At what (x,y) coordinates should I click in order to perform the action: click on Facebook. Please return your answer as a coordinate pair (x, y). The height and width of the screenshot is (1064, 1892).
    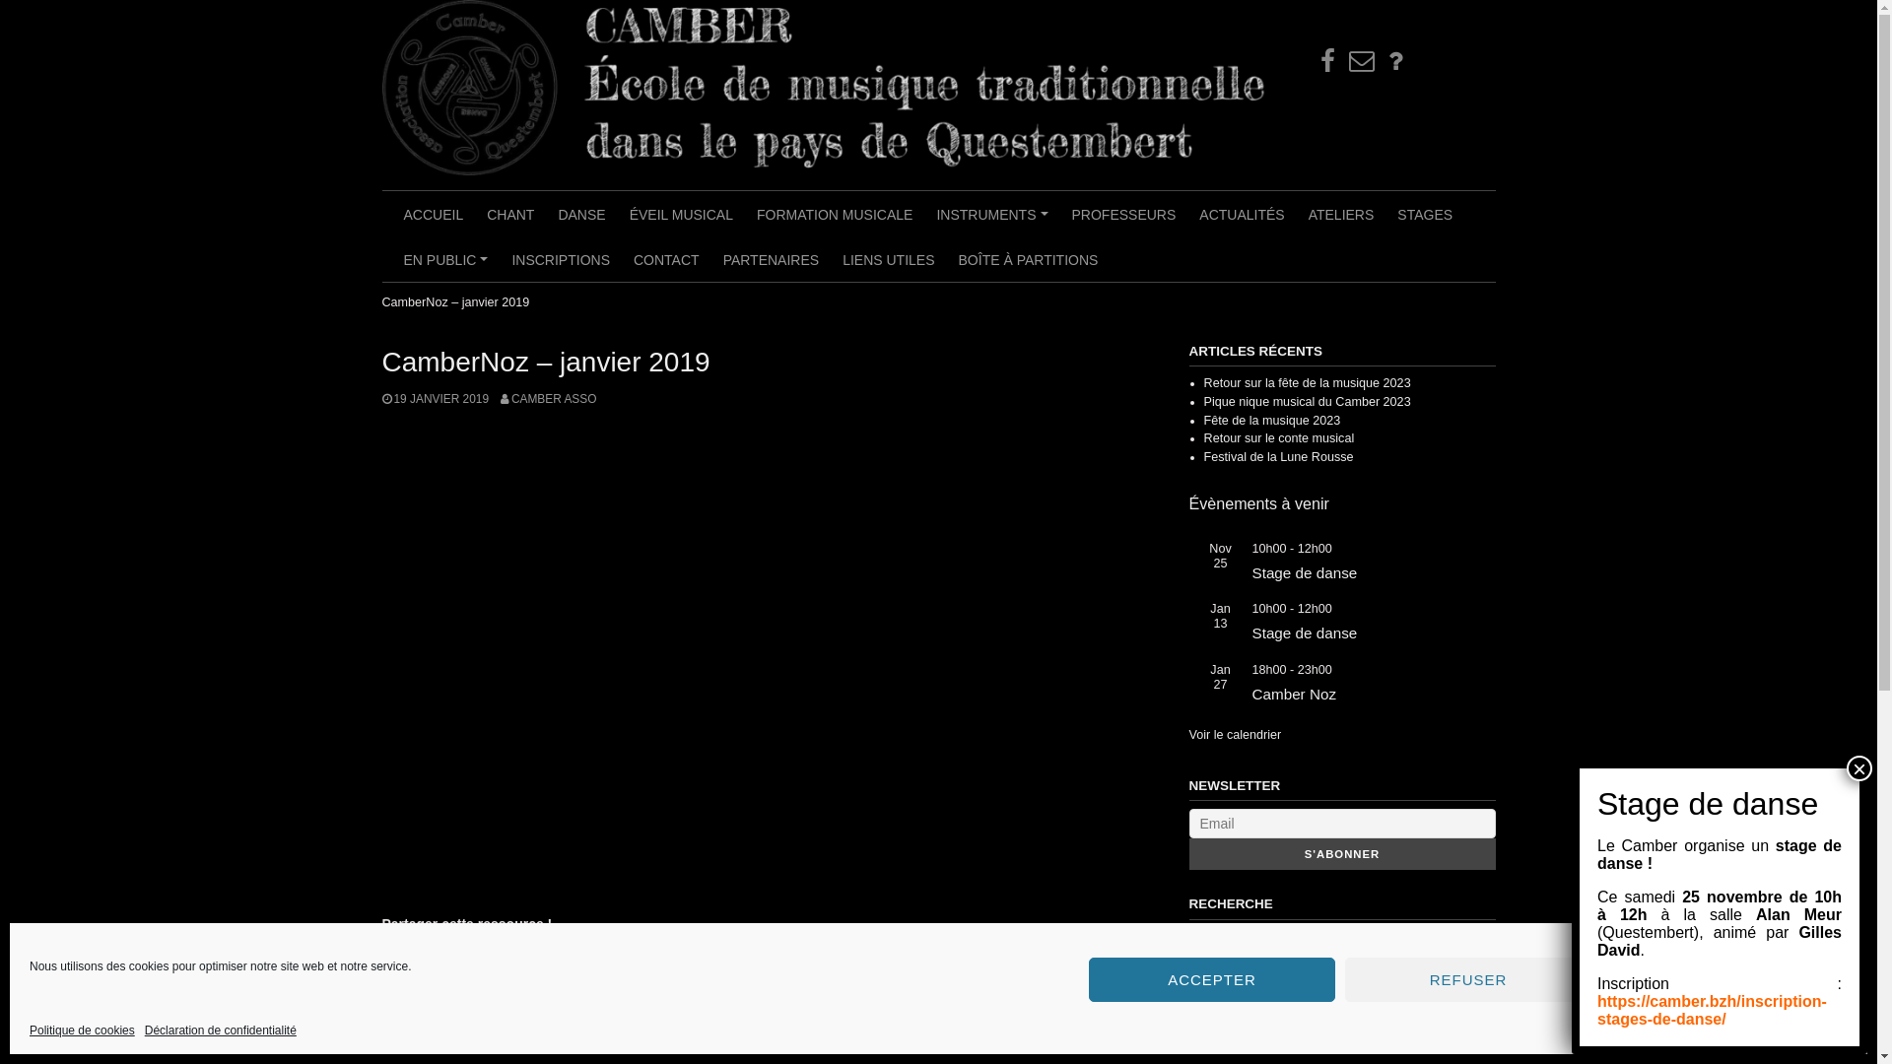
    Looking at the image, I should click on (1328, 61).